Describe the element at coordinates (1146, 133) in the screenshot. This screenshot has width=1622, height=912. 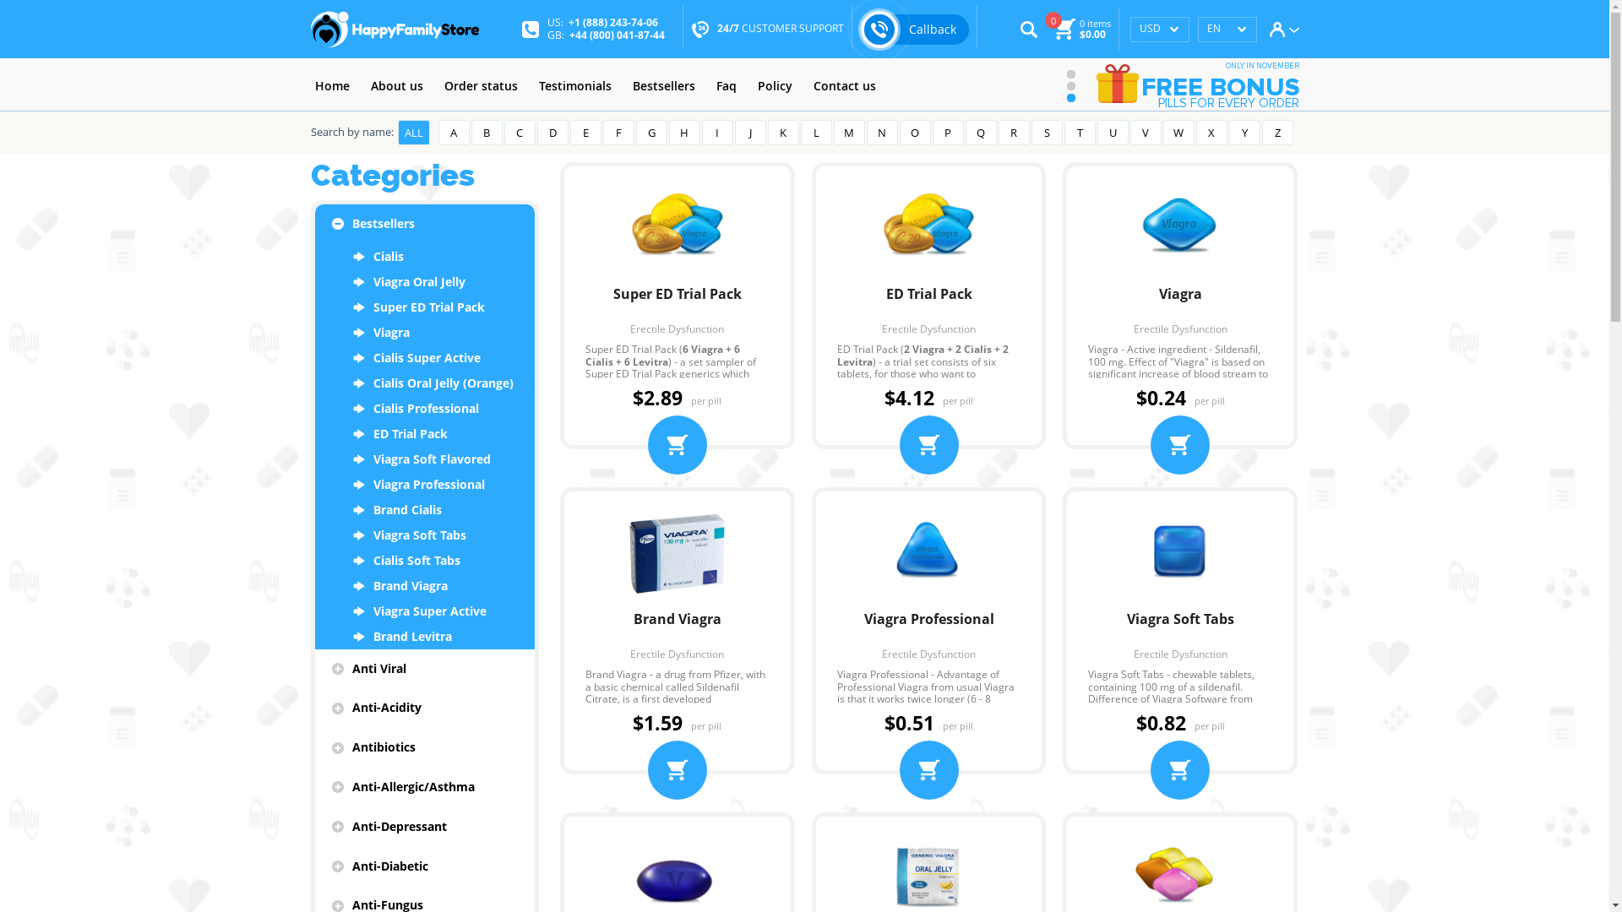
I see `V` at that location.